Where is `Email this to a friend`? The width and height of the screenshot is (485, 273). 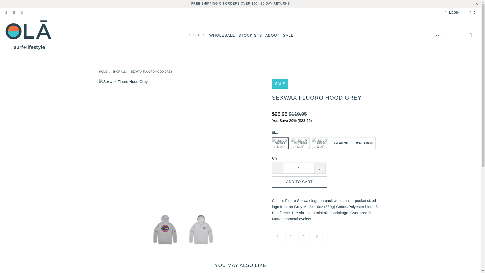 Email this to a friend is located at coordinates (317, 236).